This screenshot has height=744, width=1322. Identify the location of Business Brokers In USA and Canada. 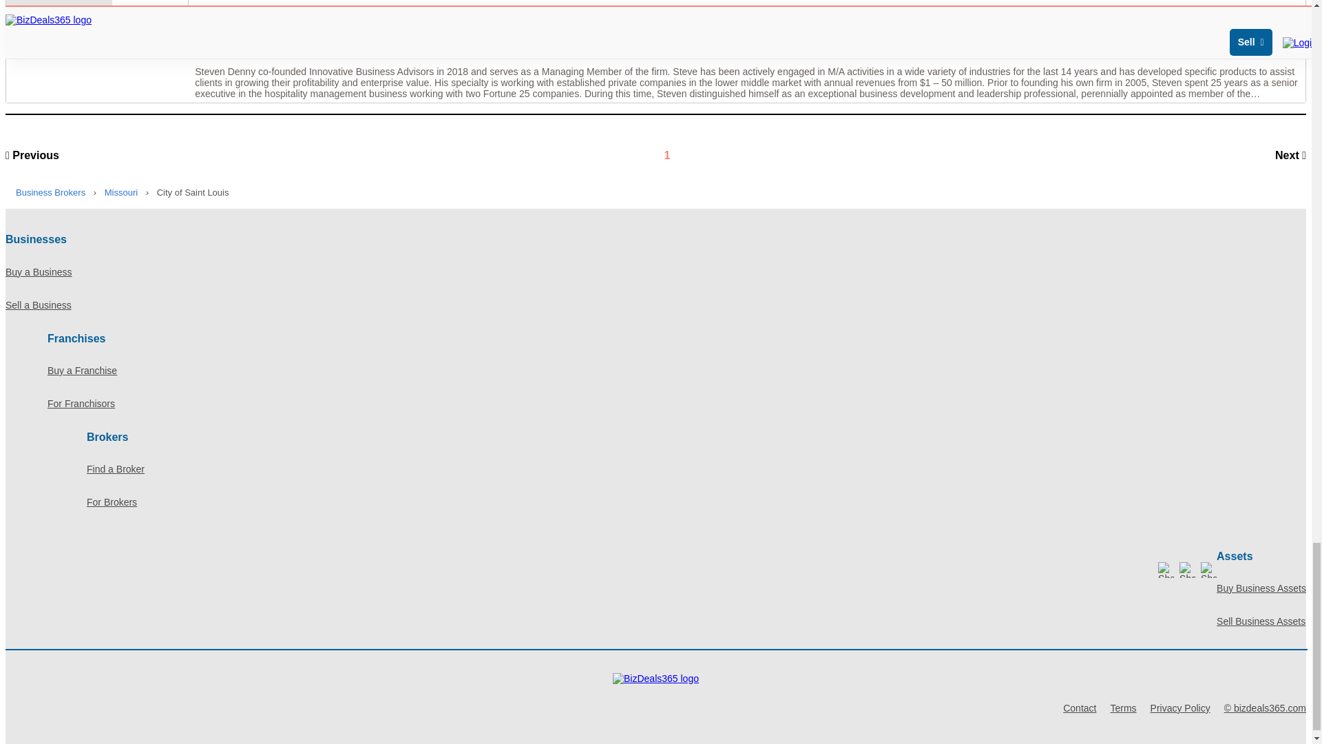
(52, 193).